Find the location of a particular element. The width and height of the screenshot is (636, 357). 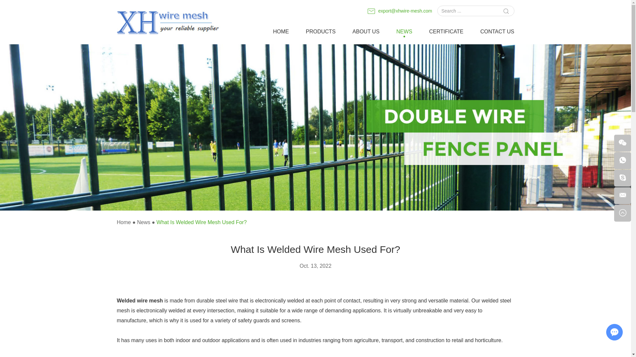

ABOUT US is located at coordinates (366, 32).